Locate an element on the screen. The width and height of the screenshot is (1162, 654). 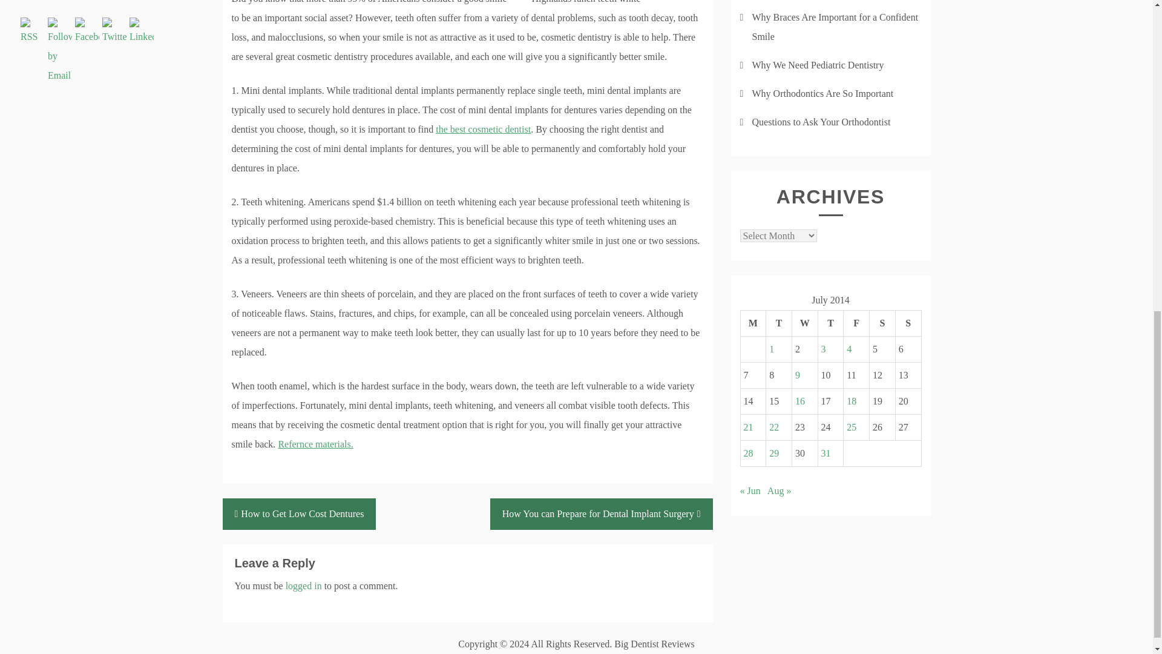
Thursday is located at coordinates (830, 323).